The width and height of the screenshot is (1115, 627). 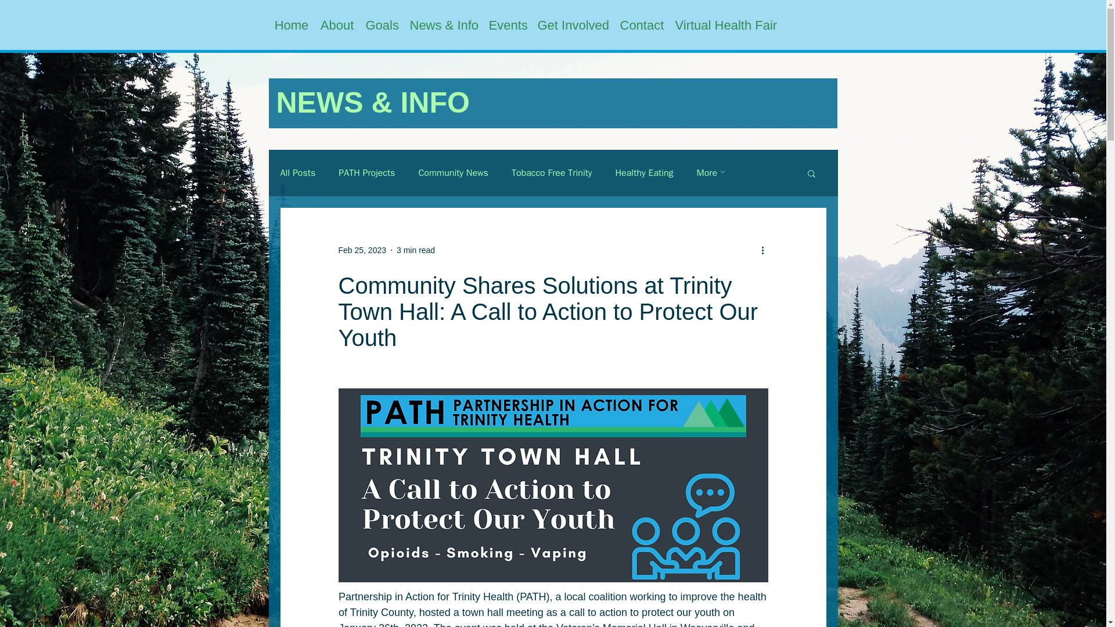 I want to click on Community News, so click(x=453, y=173).